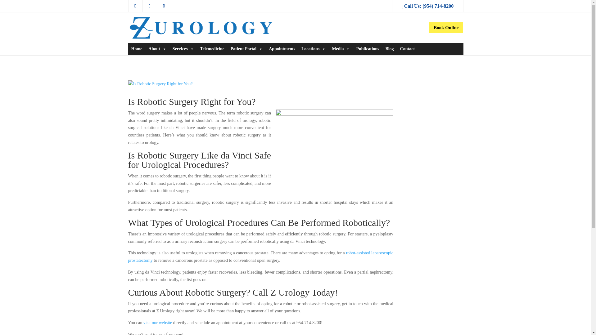 Image resolution: width=596 pixels, height=335 pixels. What do you see at coordinates (137, 49) in the screenshot?
I see `Home` at bounding box center [137, 49].